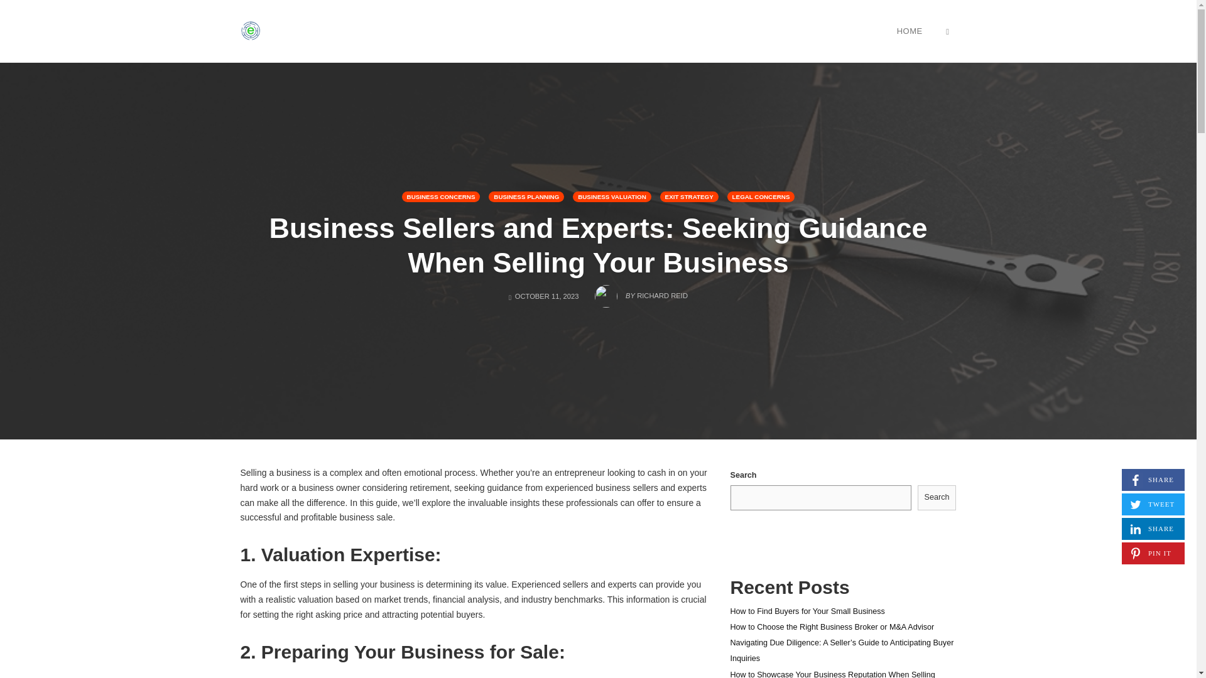 The image size is (1206, 678). Describe the element at coordinates (441, 196) in the screenshot. I see `HOME` at that location.